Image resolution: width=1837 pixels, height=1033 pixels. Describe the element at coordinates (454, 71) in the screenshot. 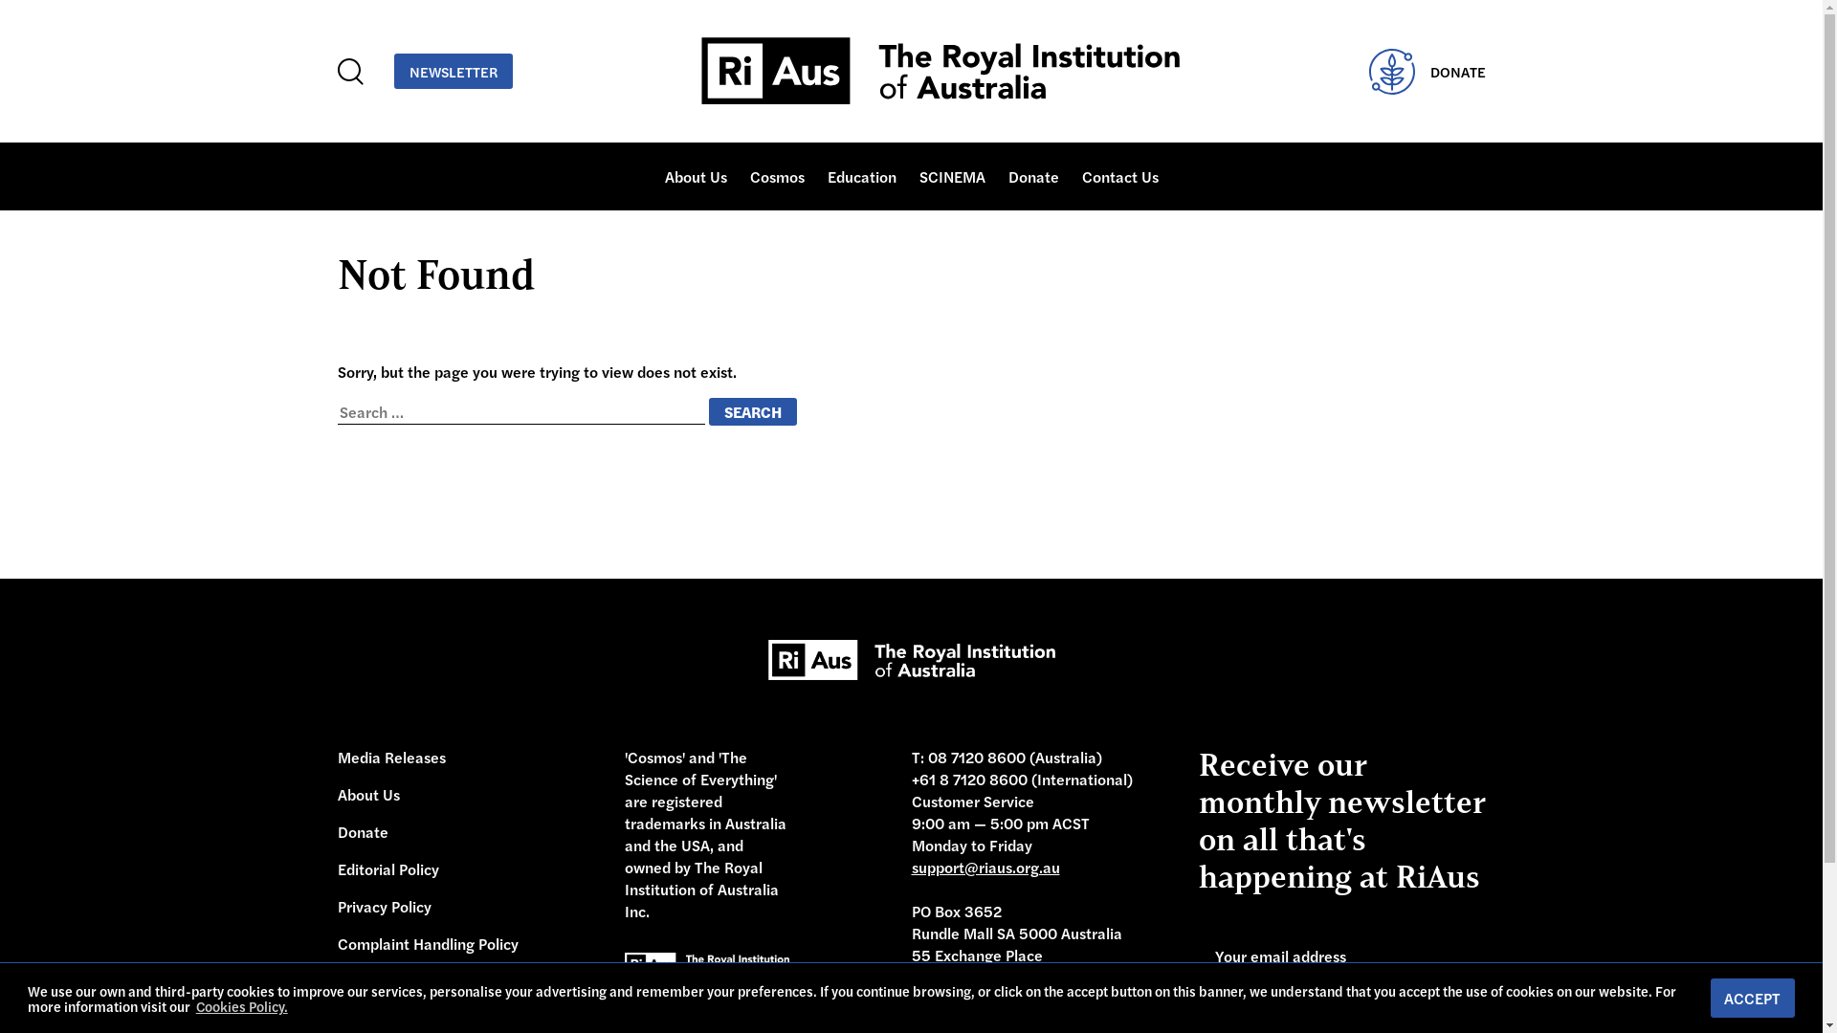

I see `NEWSLETTER` at that location.